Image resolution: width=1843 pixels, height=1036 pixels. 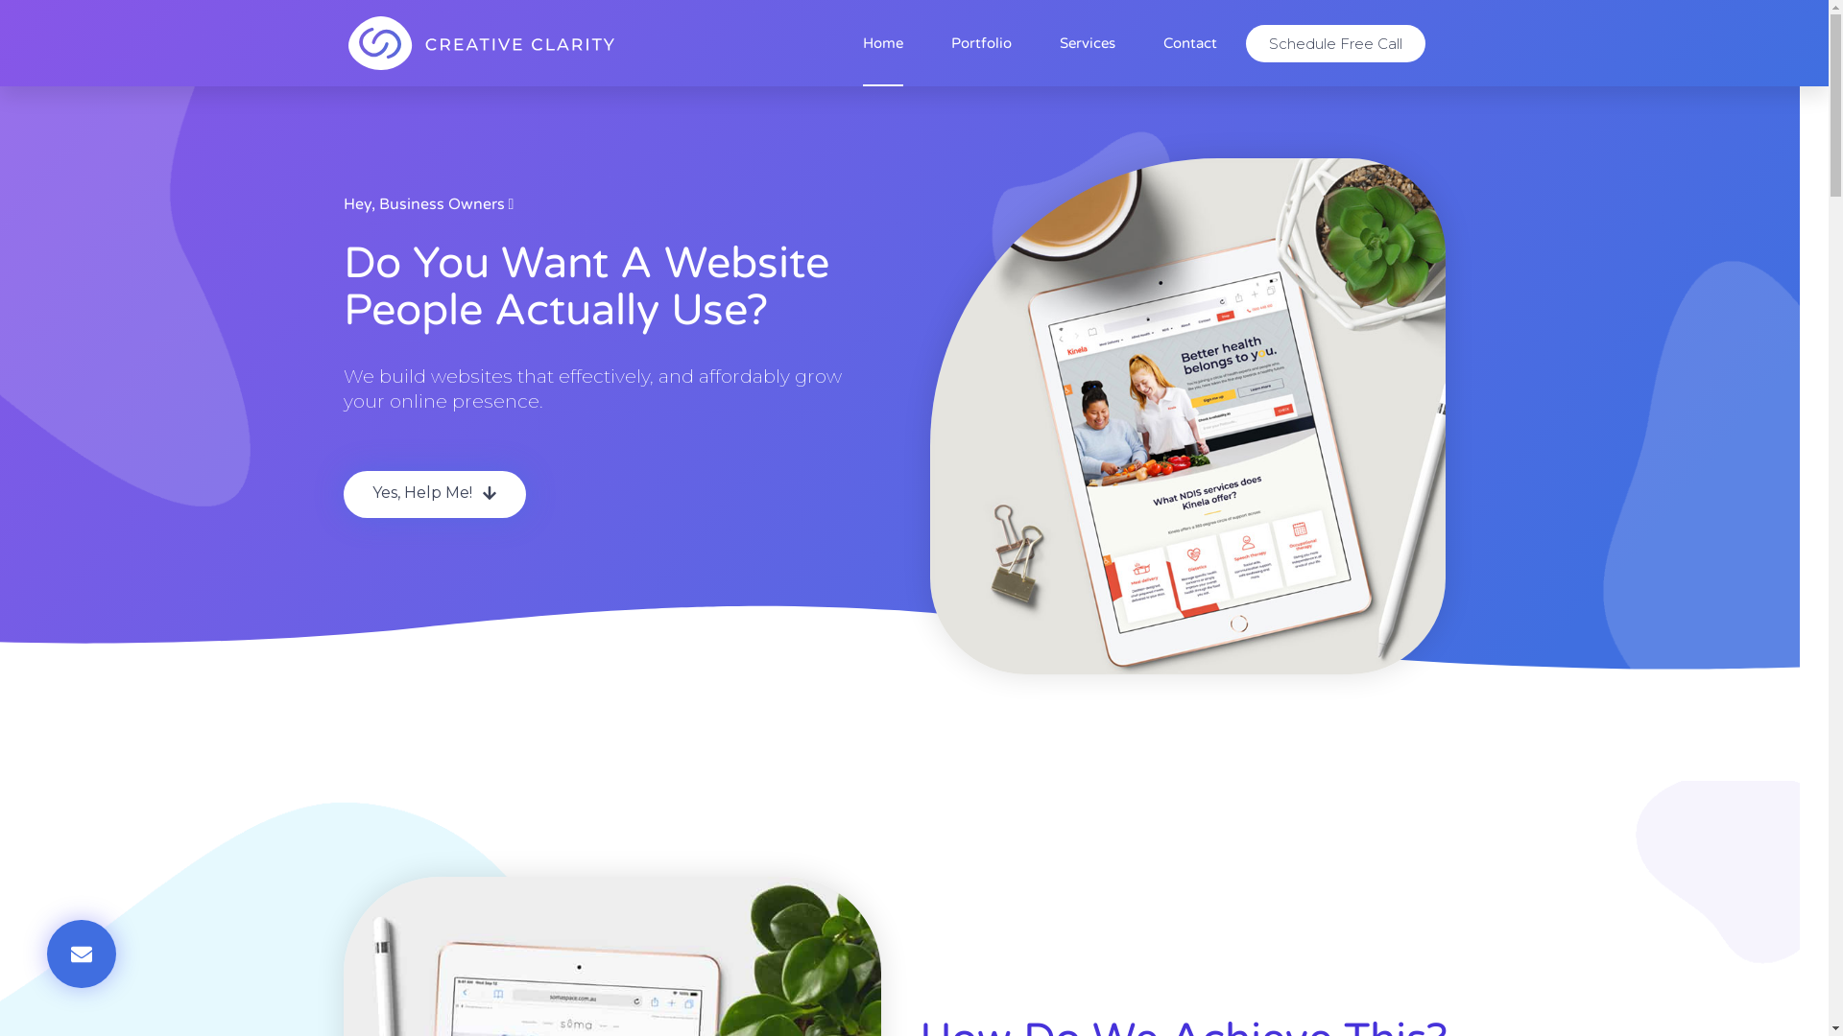 What do you see at coordinates (1190, 43) in the screenshot?
I see `Contact` at bounding box center [1190, 43].